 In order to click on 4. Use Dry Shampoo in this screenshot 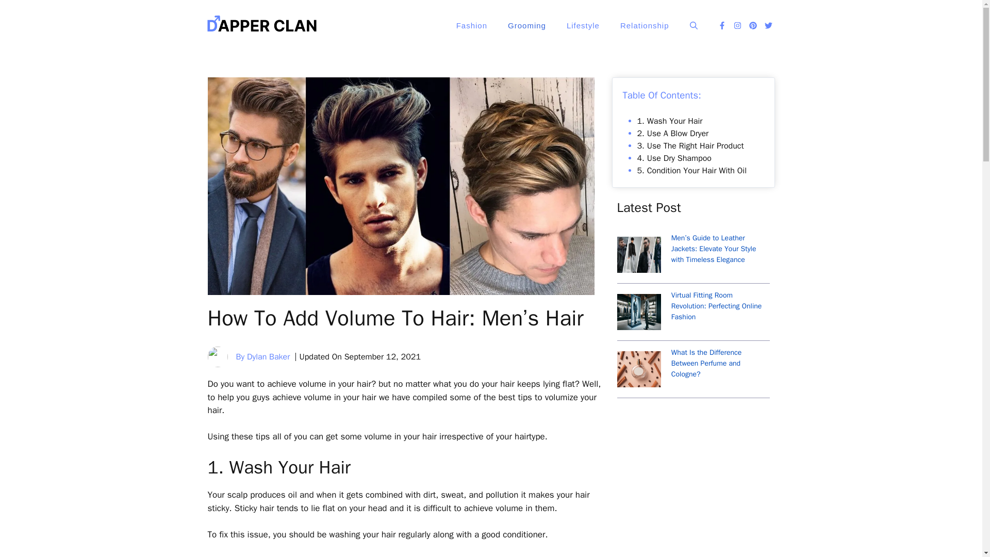, I will do `click(674, 158)`.